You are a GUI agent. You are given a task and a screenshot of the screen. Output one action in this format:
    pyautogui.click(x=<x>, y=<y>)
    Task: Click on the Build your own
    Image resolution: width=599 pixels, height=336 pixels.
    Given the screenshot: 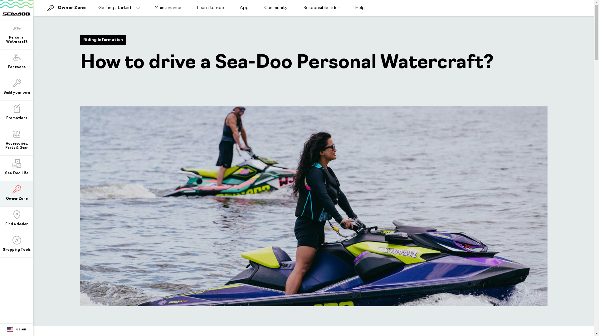 What is the action you would take?
    pyautogui.click(x=17, y=87)
    